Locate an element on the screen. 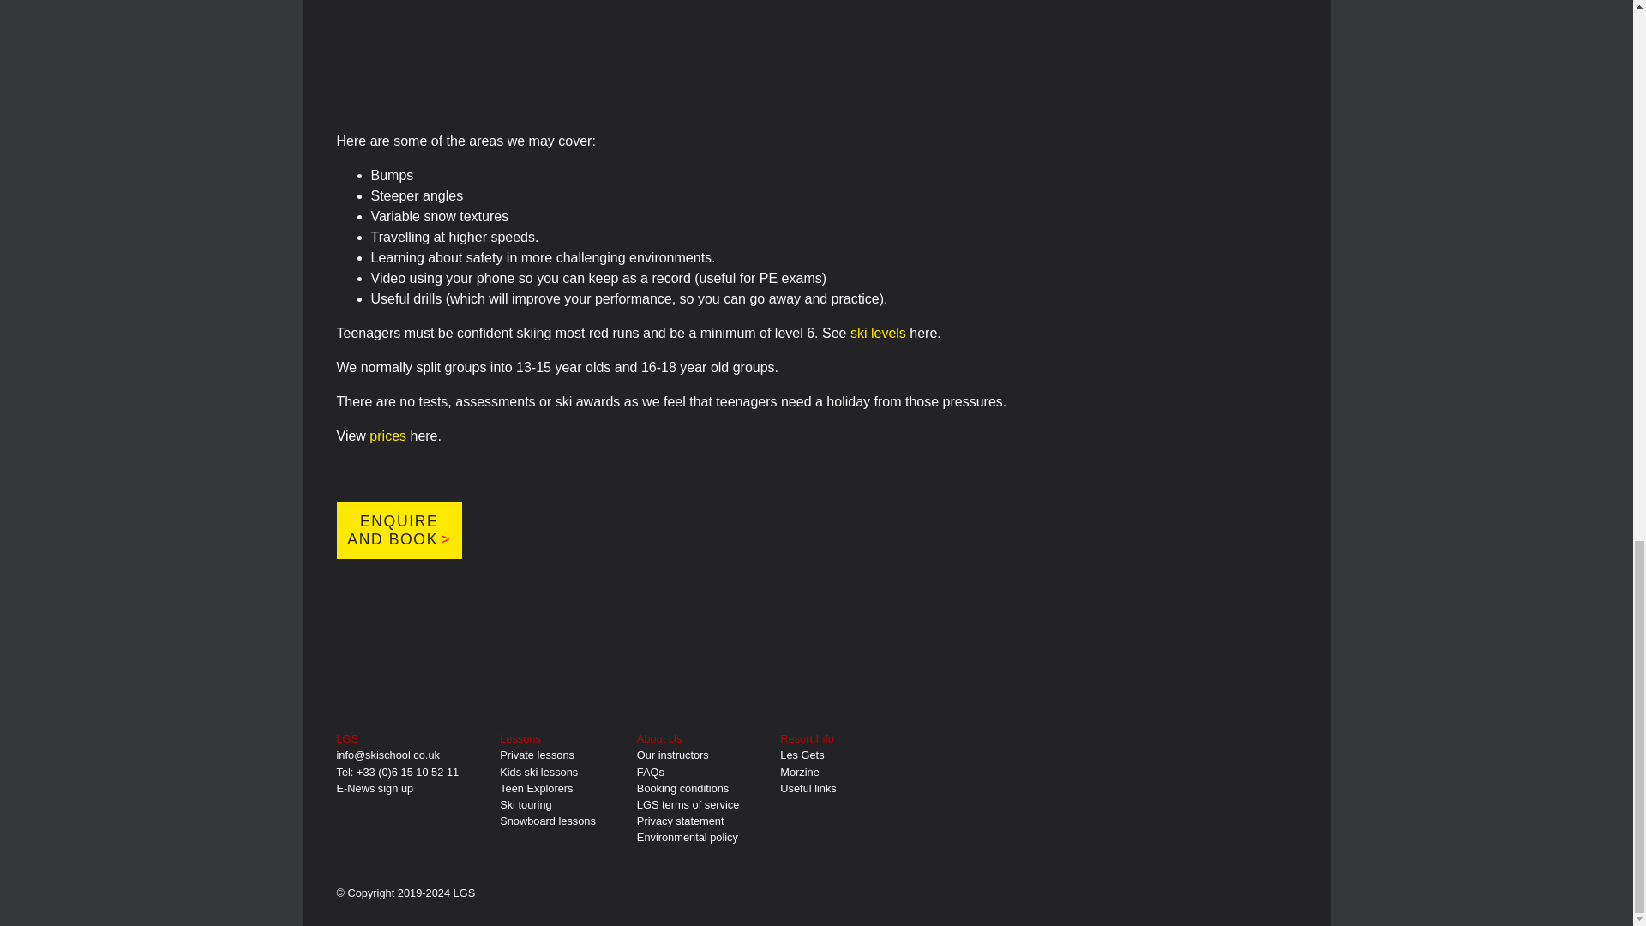  LGS terms of service is located at coordinates (688, 804).